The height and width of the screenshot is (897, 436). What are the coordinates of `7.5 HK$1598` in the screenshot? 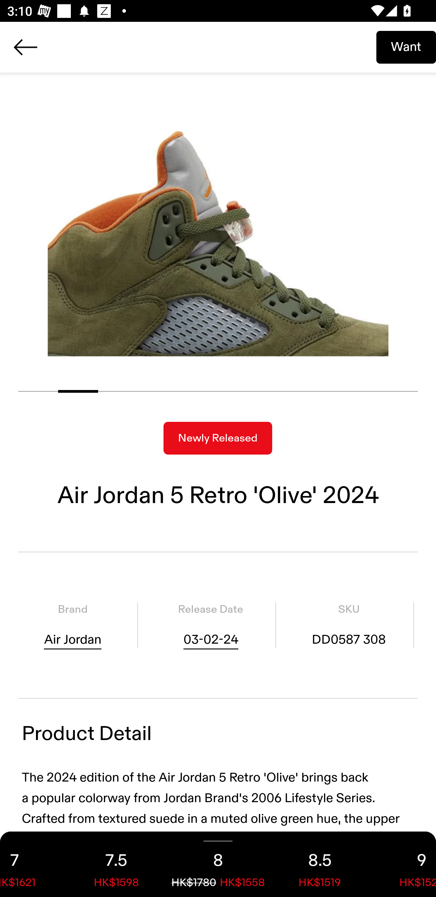 It's located at (116, 864).